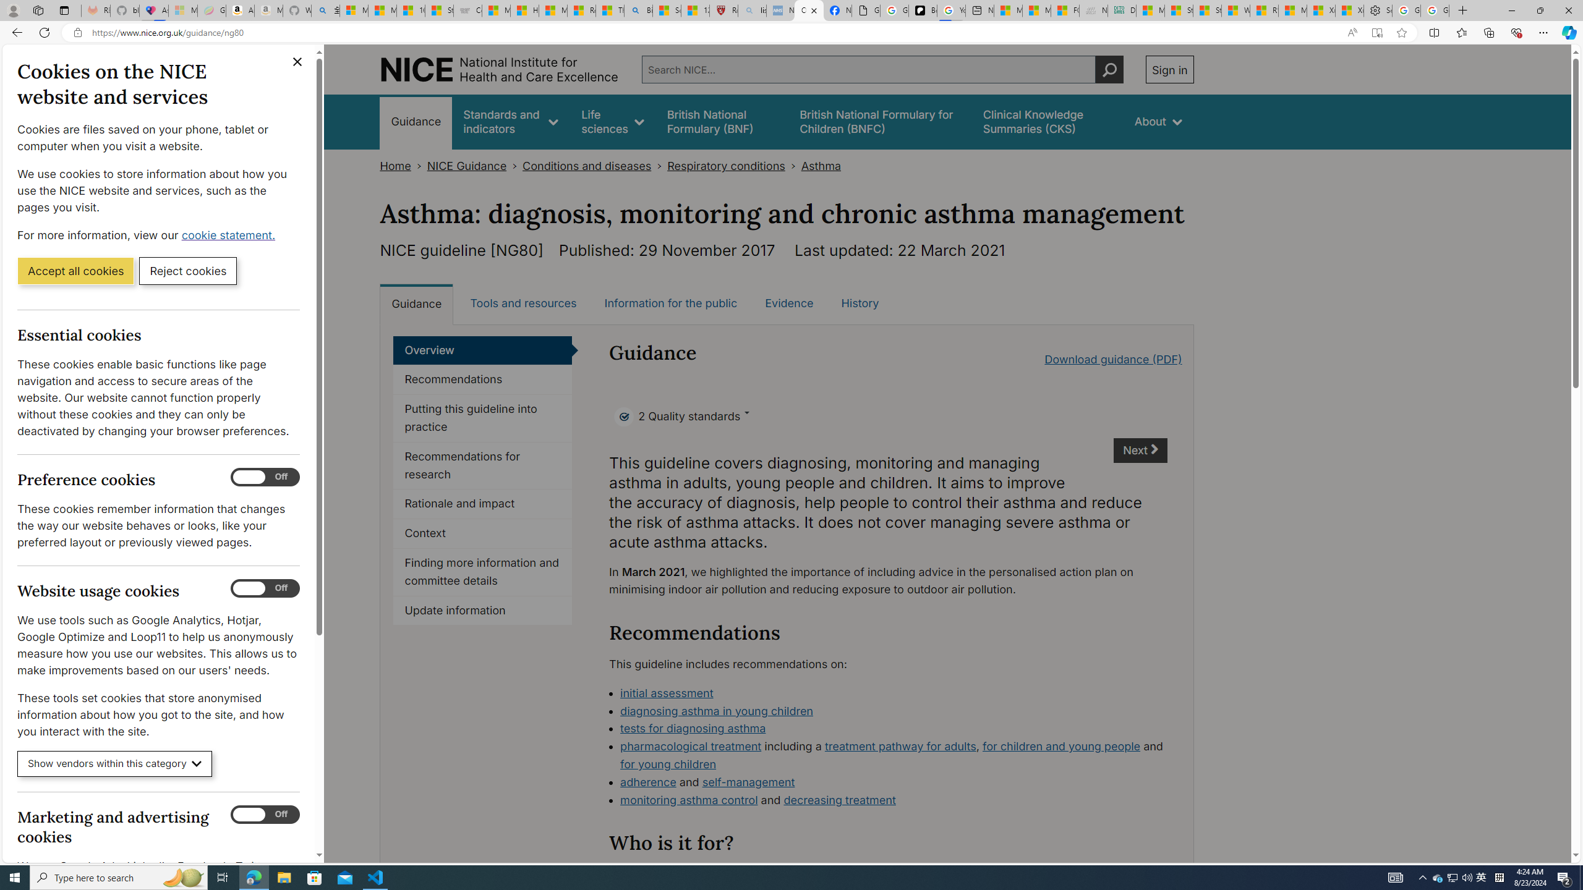 This screenshot has height=890, width=1583. Describe the element at coordinates (648, 781) in the screenshot. I see `adherence` at that location.